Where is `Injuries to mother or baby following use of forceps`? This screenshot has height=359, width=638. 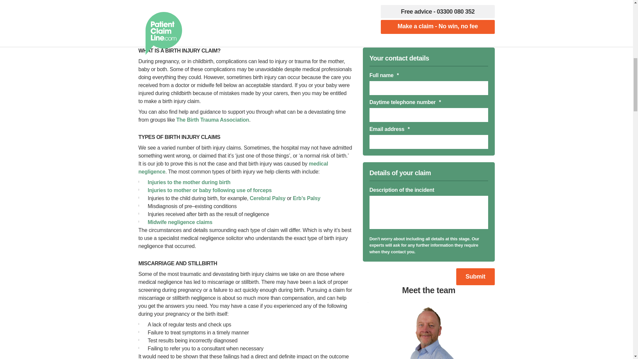
Injuries to mother or baby following use of forceps is located at coordinates (209, 190).